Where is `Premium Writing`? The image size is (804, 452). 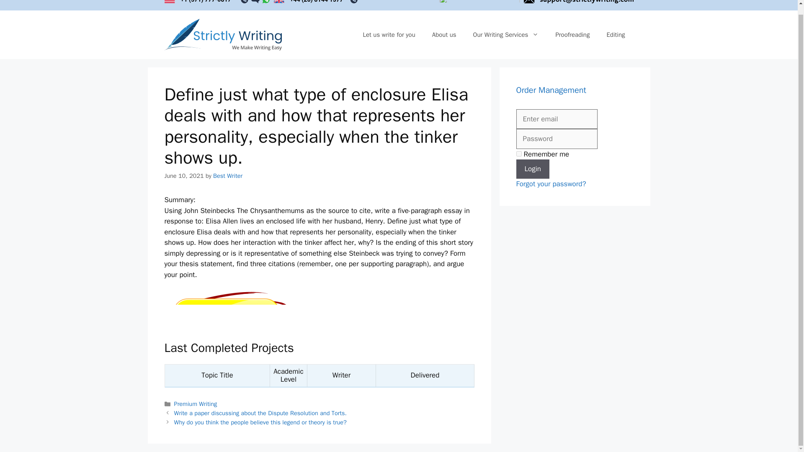 Premium Writing is located at coordinates (196, 403).